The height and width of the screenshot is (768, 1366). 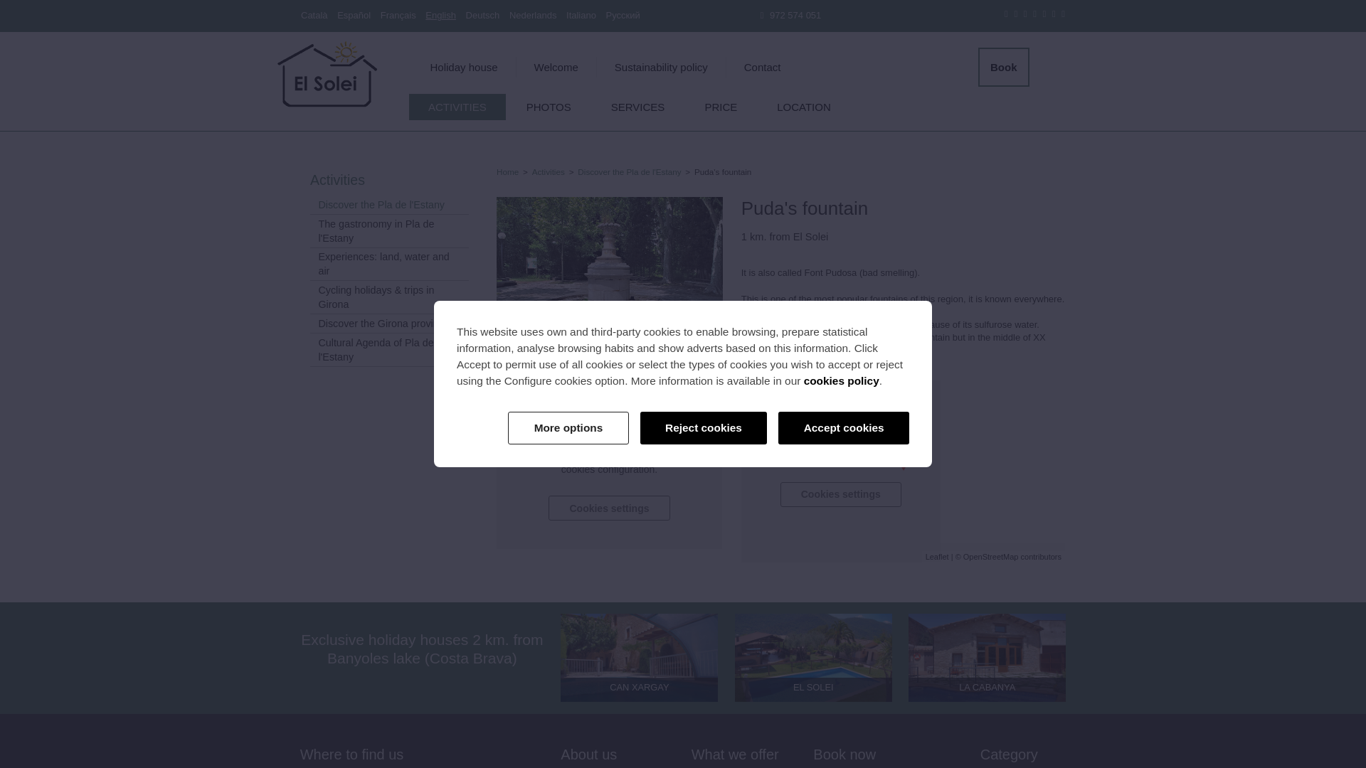 I want to click on English, so click(x=440, y=16).